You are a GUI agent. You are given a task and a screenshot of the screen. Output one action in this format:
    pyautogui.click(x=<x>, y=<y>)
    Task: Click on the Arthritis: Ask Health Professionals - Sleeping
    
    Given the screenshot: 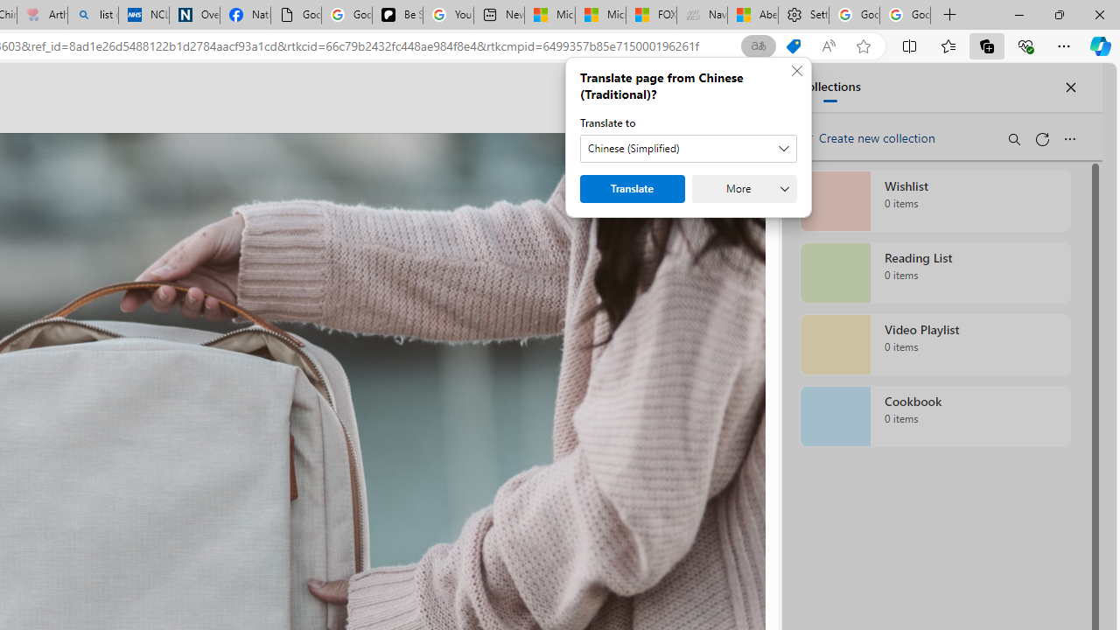 What is the action you would take?
    pyautogui.click(x=42, y=16)
    